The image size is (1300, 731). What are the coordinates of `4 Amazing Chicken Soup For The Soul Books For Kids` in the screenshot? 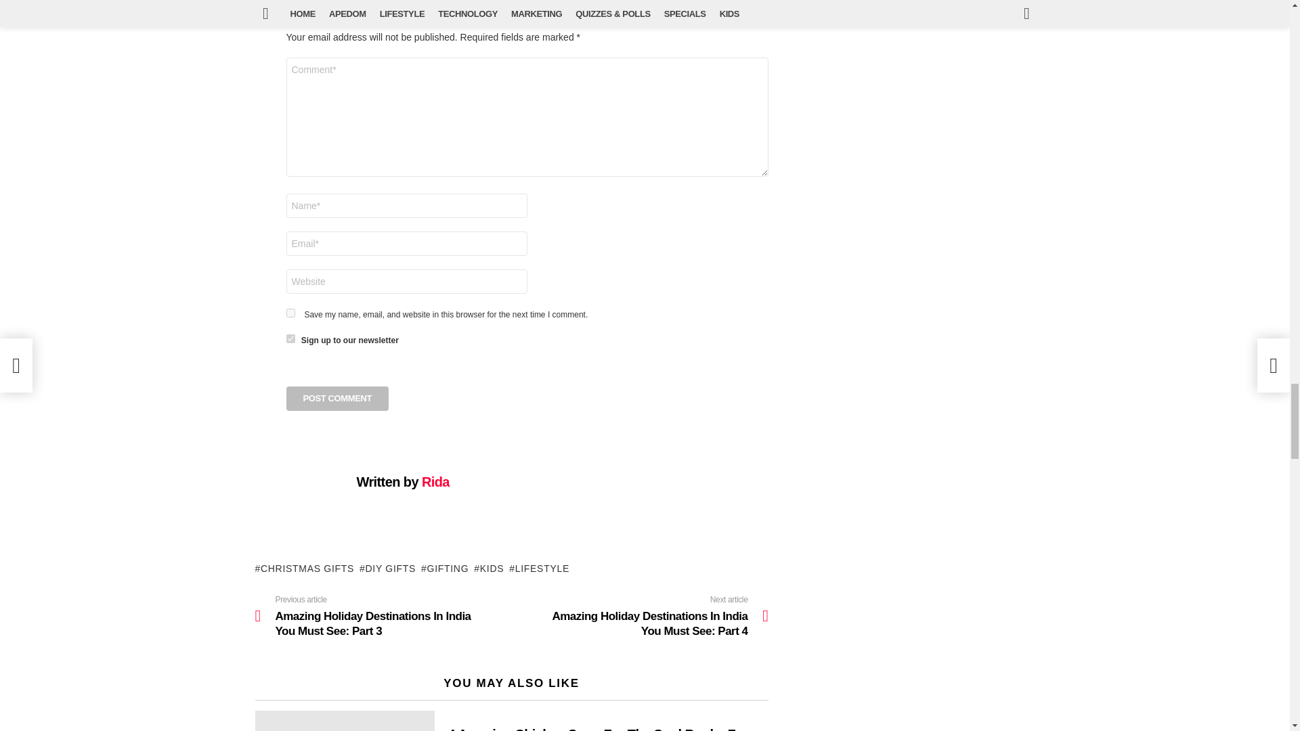 It's located at (344, 720).